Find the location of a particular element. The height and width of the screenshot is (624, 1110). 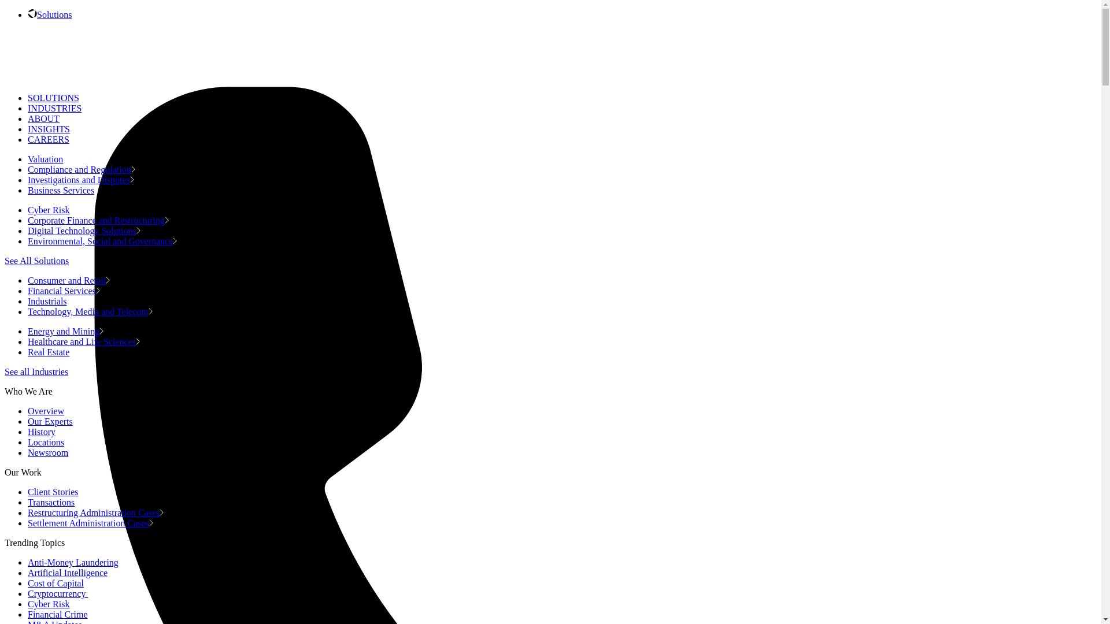

See All Solutions is located at coordinates (36, 261).